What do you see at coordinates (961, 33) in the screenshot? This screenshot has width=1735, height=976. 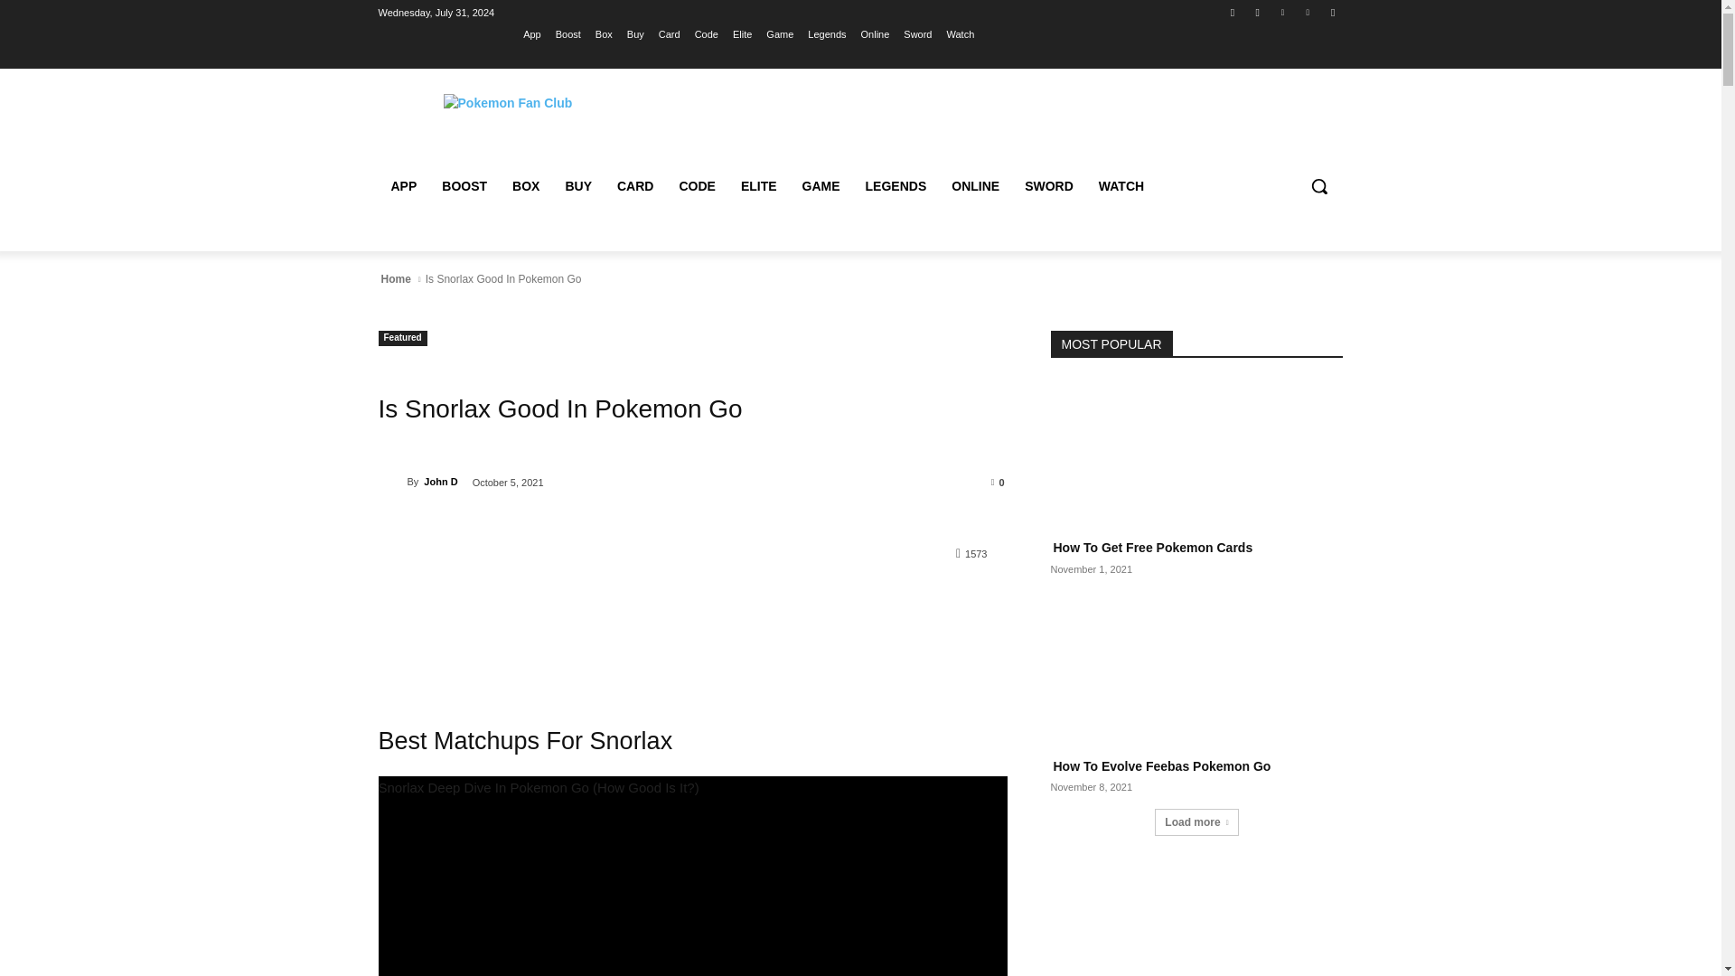 I see `Watch` at bounding box center [961, 33].